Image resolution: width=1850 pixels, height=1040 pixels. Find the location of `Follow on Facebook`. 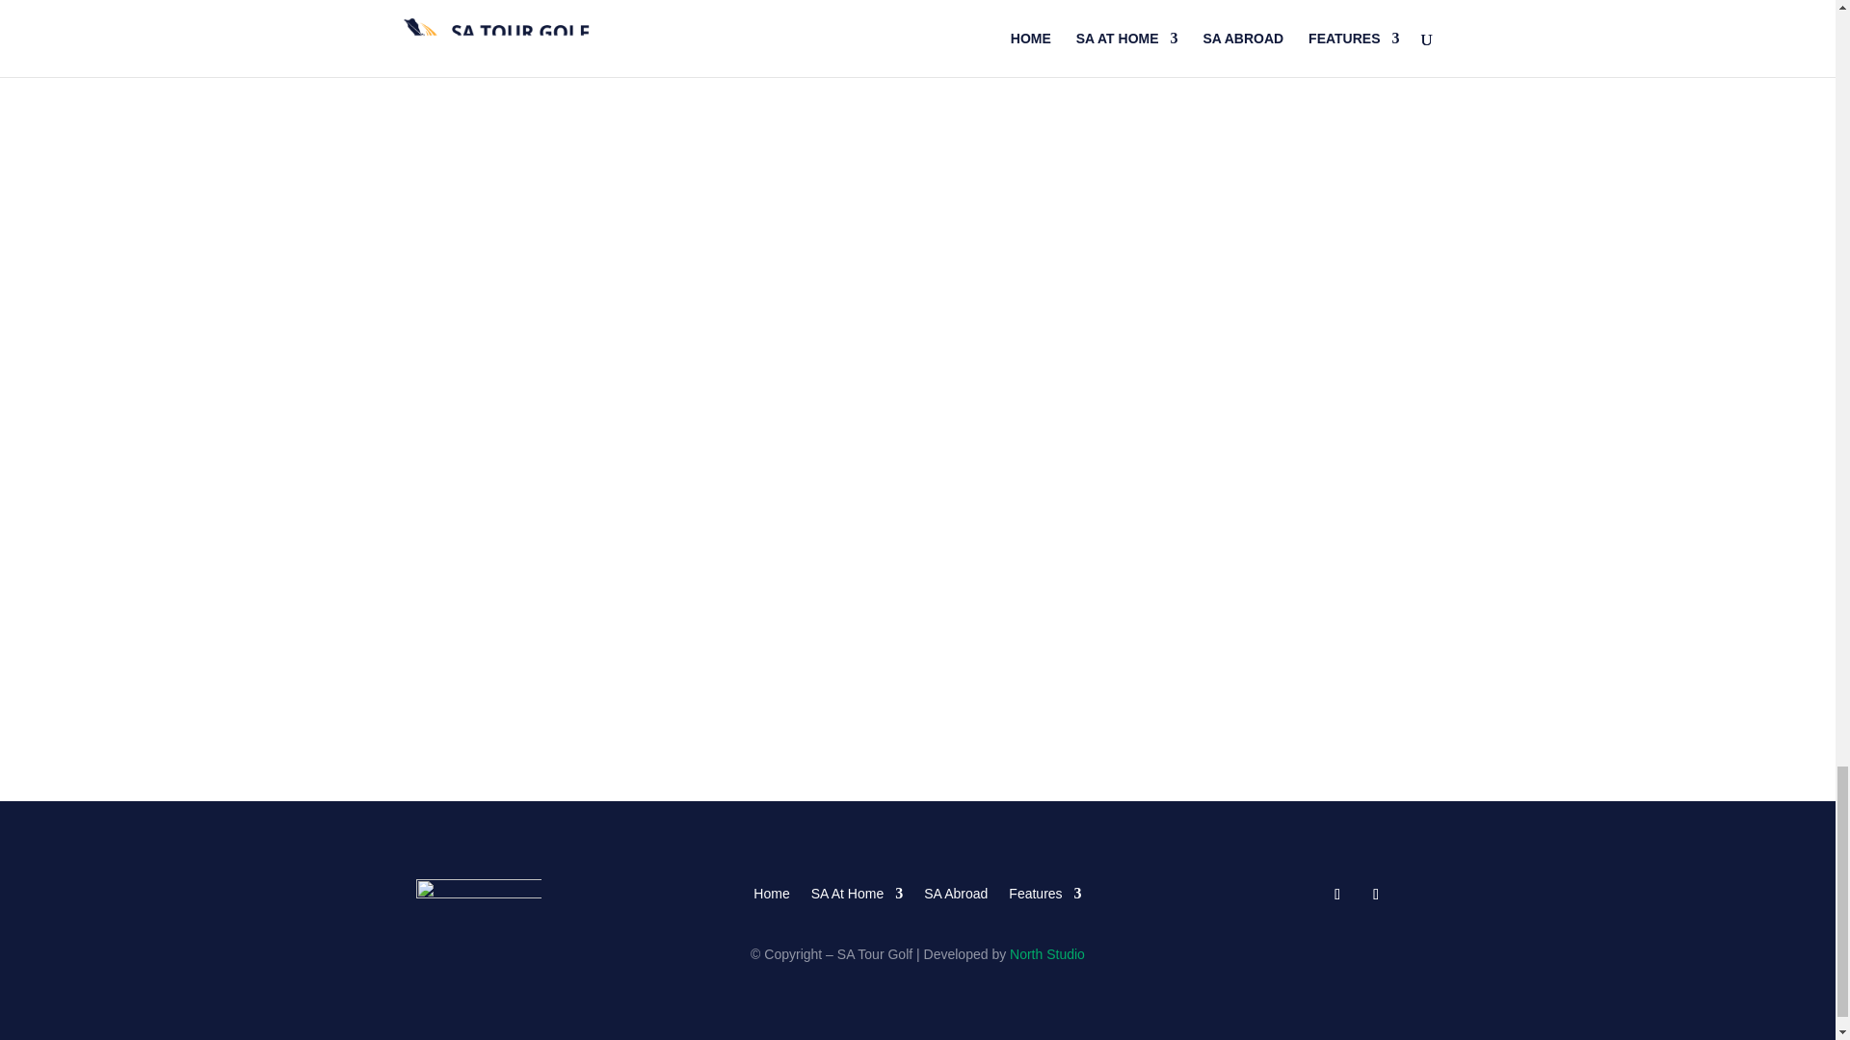

Follow on Facebook is located at coordinates (1337, 894).